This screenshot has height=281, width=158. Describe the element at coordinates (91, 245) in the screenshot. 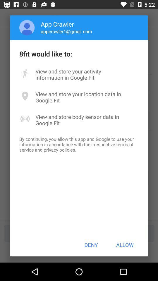

I see `tap icon next to the allow icon` at that location.